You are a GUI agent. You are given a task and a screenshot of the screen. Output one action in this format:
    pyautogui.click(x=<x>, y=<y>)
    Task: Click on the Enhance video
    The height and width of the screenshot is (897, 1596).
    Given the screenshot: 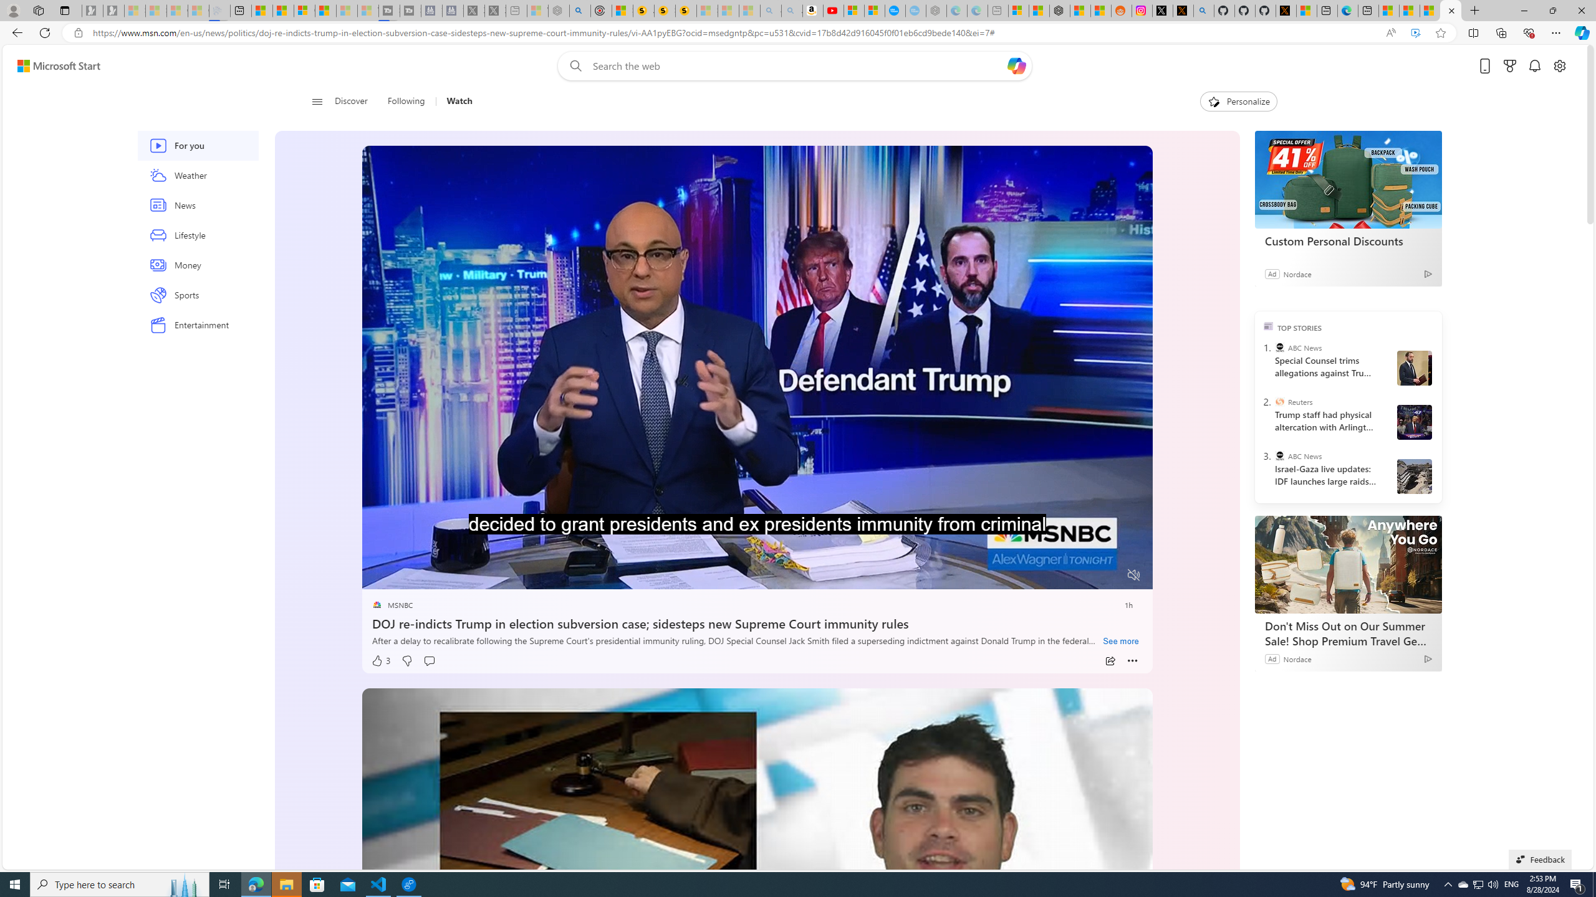 What is the action you would take?
    pyautogui.click(x=1415, y=33)
    